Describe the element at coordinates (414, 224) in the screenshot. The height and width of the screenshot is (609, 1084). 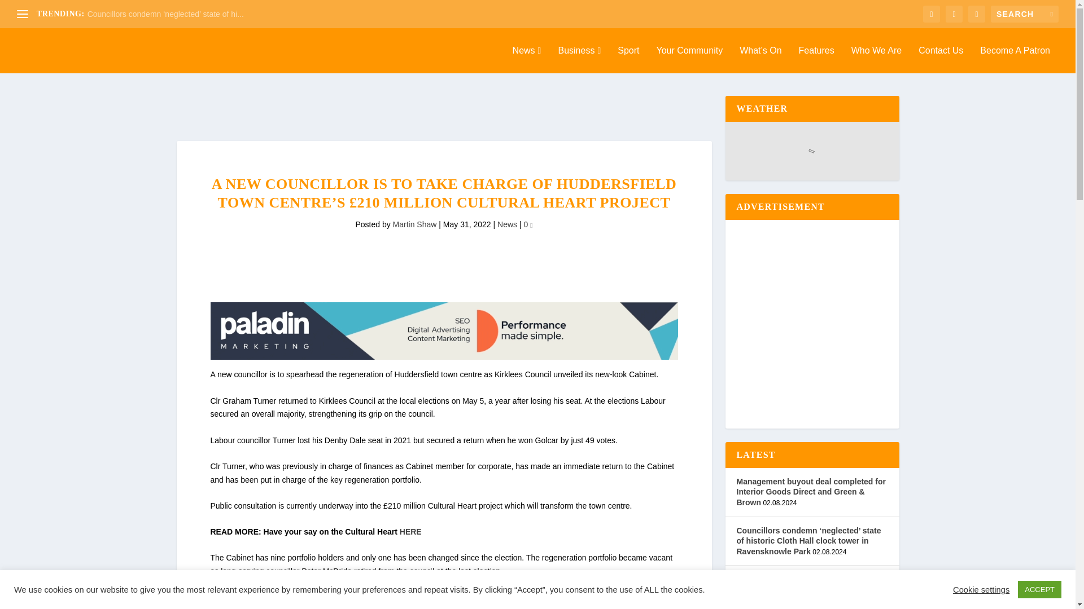
I see `Posts by Martin Shaw` at that location.